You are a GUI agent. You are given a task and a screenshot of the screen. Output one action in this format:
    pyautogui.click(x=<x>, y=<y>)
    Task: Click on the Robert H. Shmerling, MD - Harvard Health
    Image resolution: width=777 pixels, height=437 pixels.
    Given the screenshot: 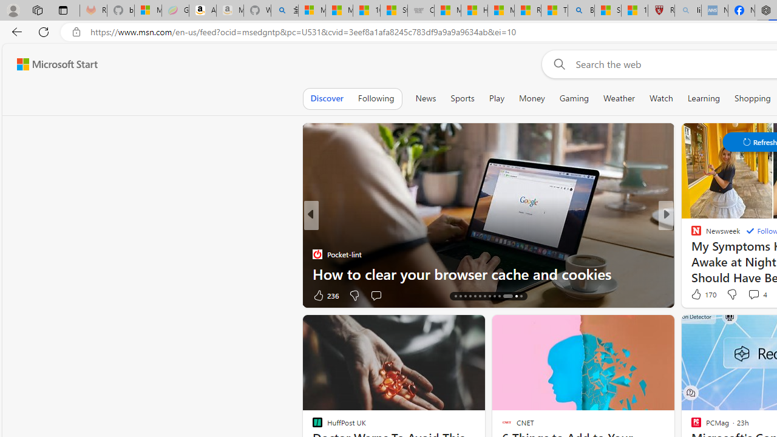 What is the action you would take?
    pyautogui.click(x=661, y=11)
    